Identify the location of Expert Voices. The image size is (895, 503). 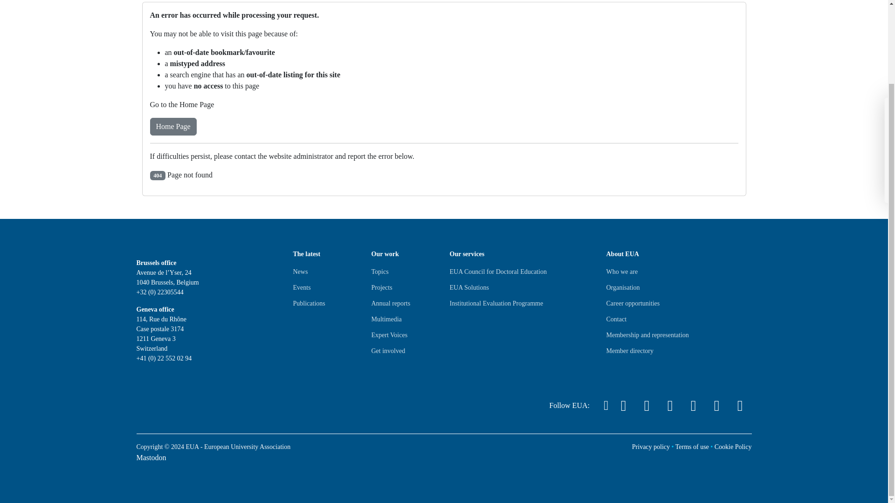
(389, 335).